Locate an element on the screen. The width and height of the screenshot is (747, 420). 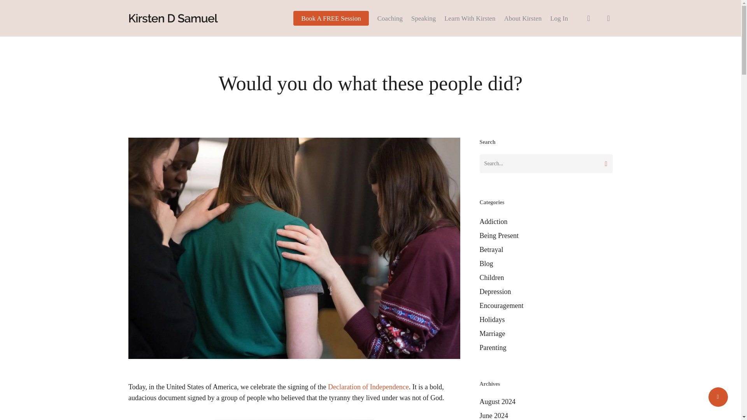
search is located at coordinates (588, 18).